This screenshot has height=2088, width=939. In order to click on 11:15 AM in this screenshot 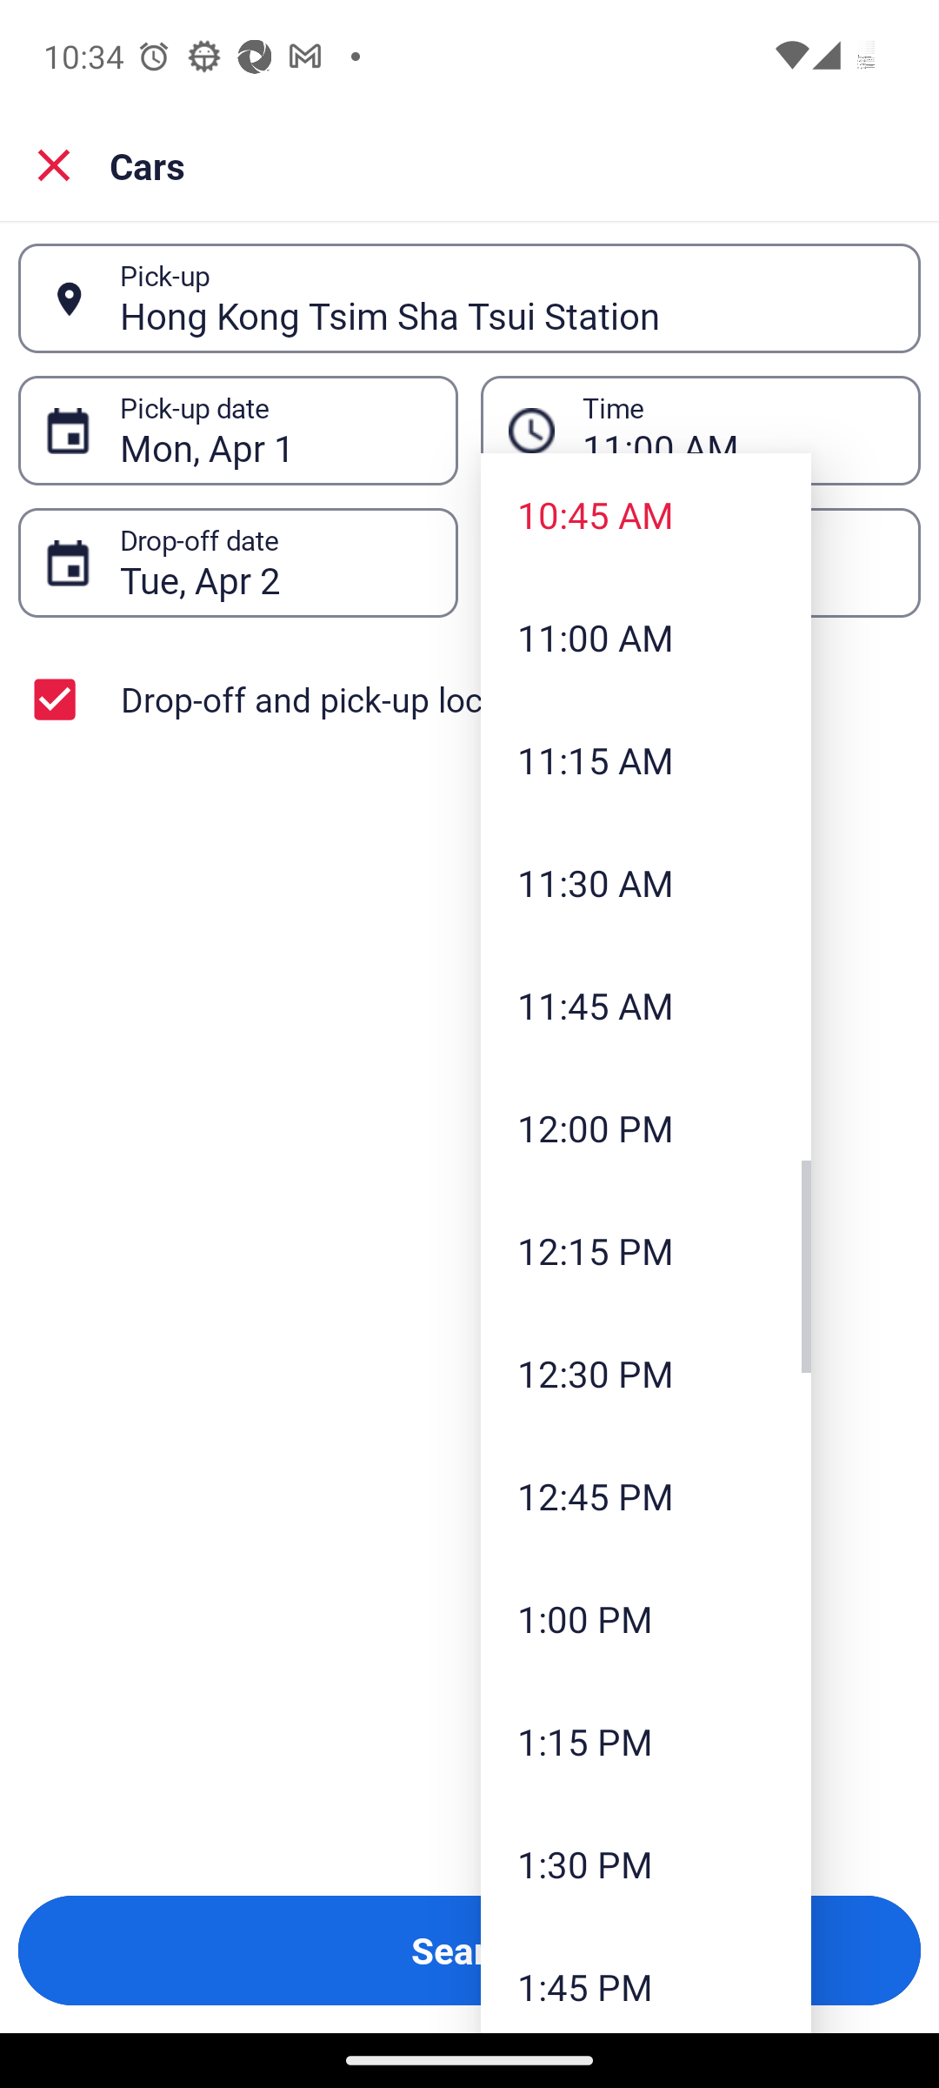, I will do `click(645, 760)`.